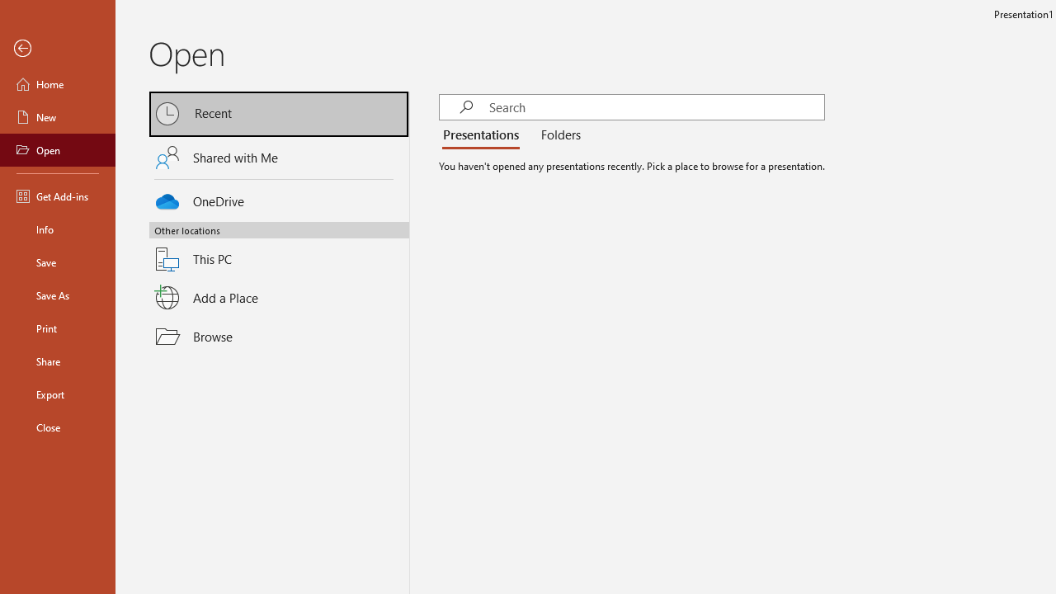 The image size is (1056, 594). What do you see at coordinates (58, 295) in the screenshot?
I see `Save As` at bounding box center [58, 295].